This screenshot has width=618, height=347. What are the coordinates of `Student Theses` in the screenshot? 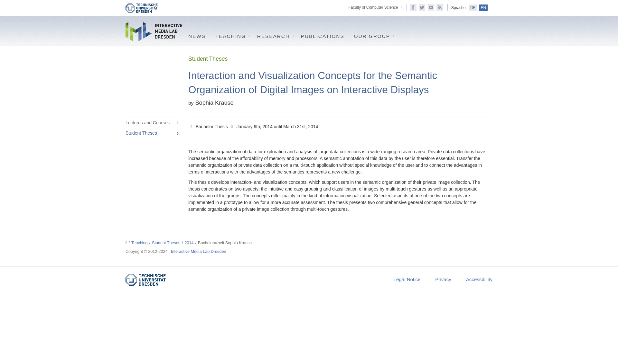 It's located at (152, 133).